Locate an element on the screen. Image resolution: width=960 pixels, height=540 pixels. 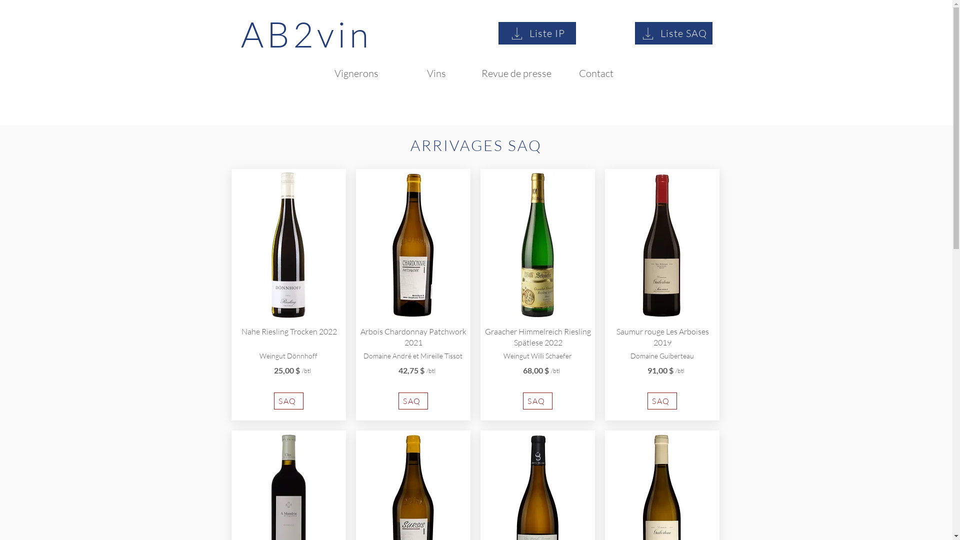
Liste SAQ is located at coordinates (674, 33).